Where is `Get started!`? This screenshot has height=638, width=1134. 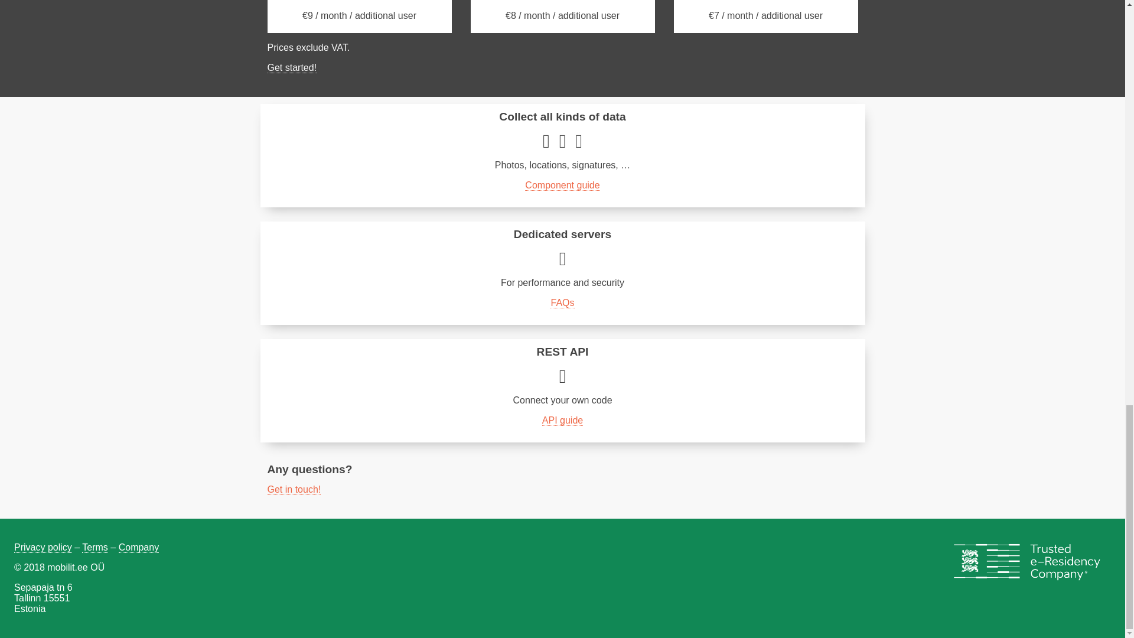 Get started! is located at coordinates (291, 67).